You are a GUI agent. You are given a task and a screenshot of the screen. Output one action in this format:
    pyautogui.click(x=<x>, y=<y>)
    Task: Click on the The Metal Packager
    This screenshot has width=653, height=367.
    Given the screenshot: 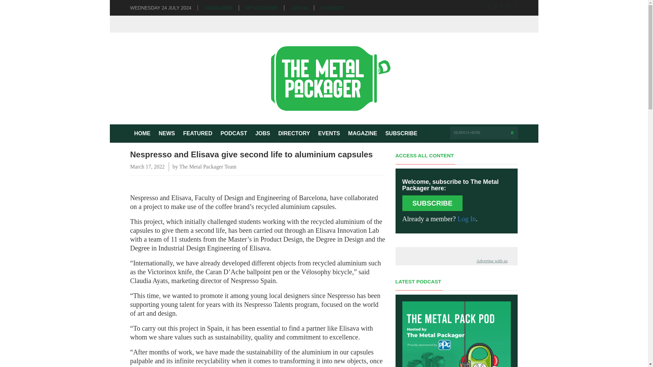 What is the action you would take?
    pyautogui.click(x=324, y=78)
    